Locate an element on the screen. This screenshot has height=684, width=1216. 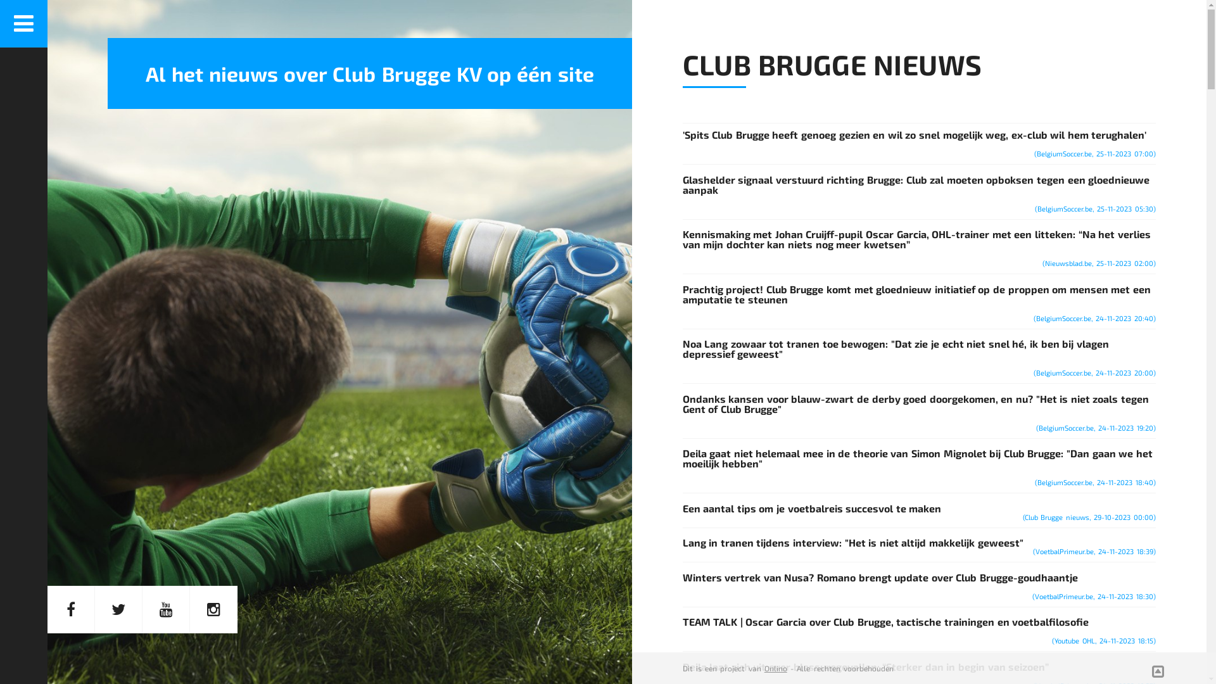
FACEBOOK is located at coordinates (71, 609).